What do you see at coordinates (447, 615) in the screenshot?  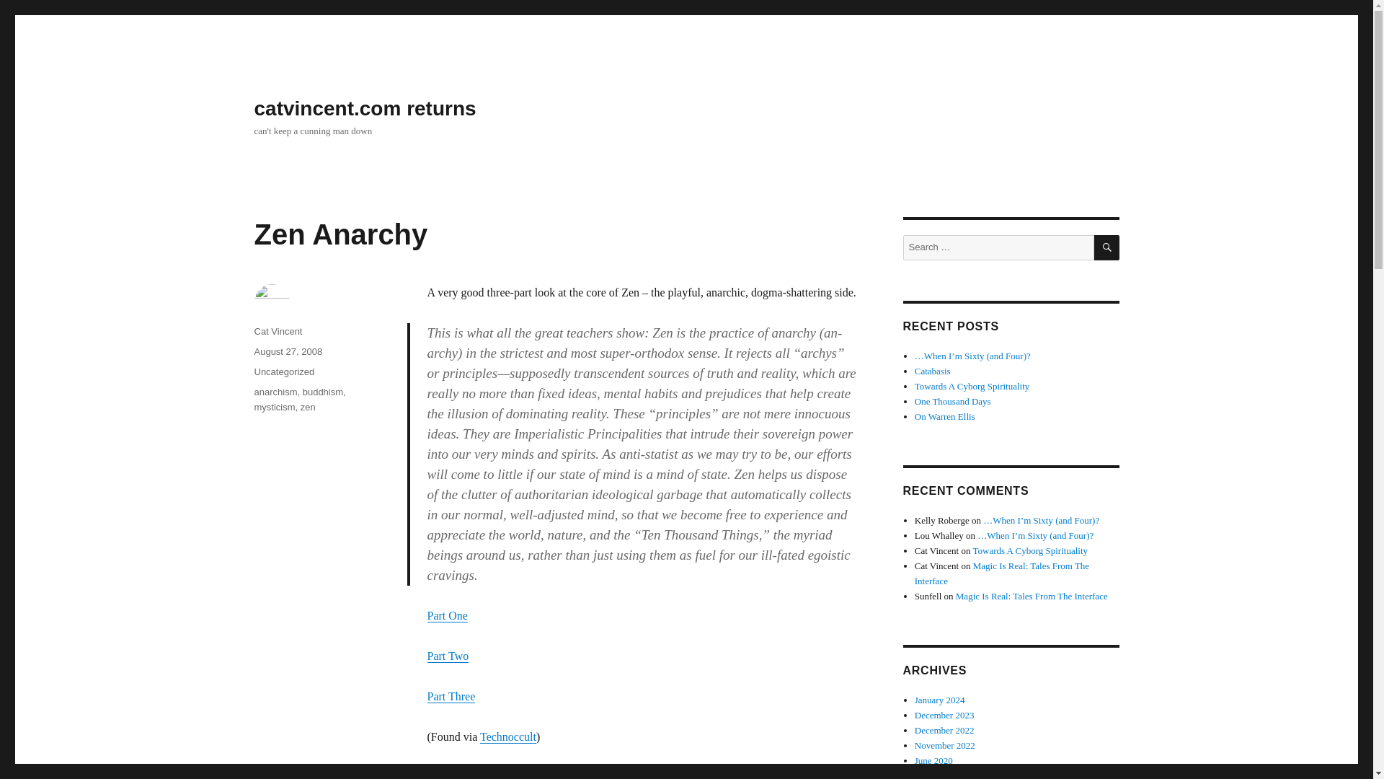 I see `Part One` at bounding box center [447, 615].